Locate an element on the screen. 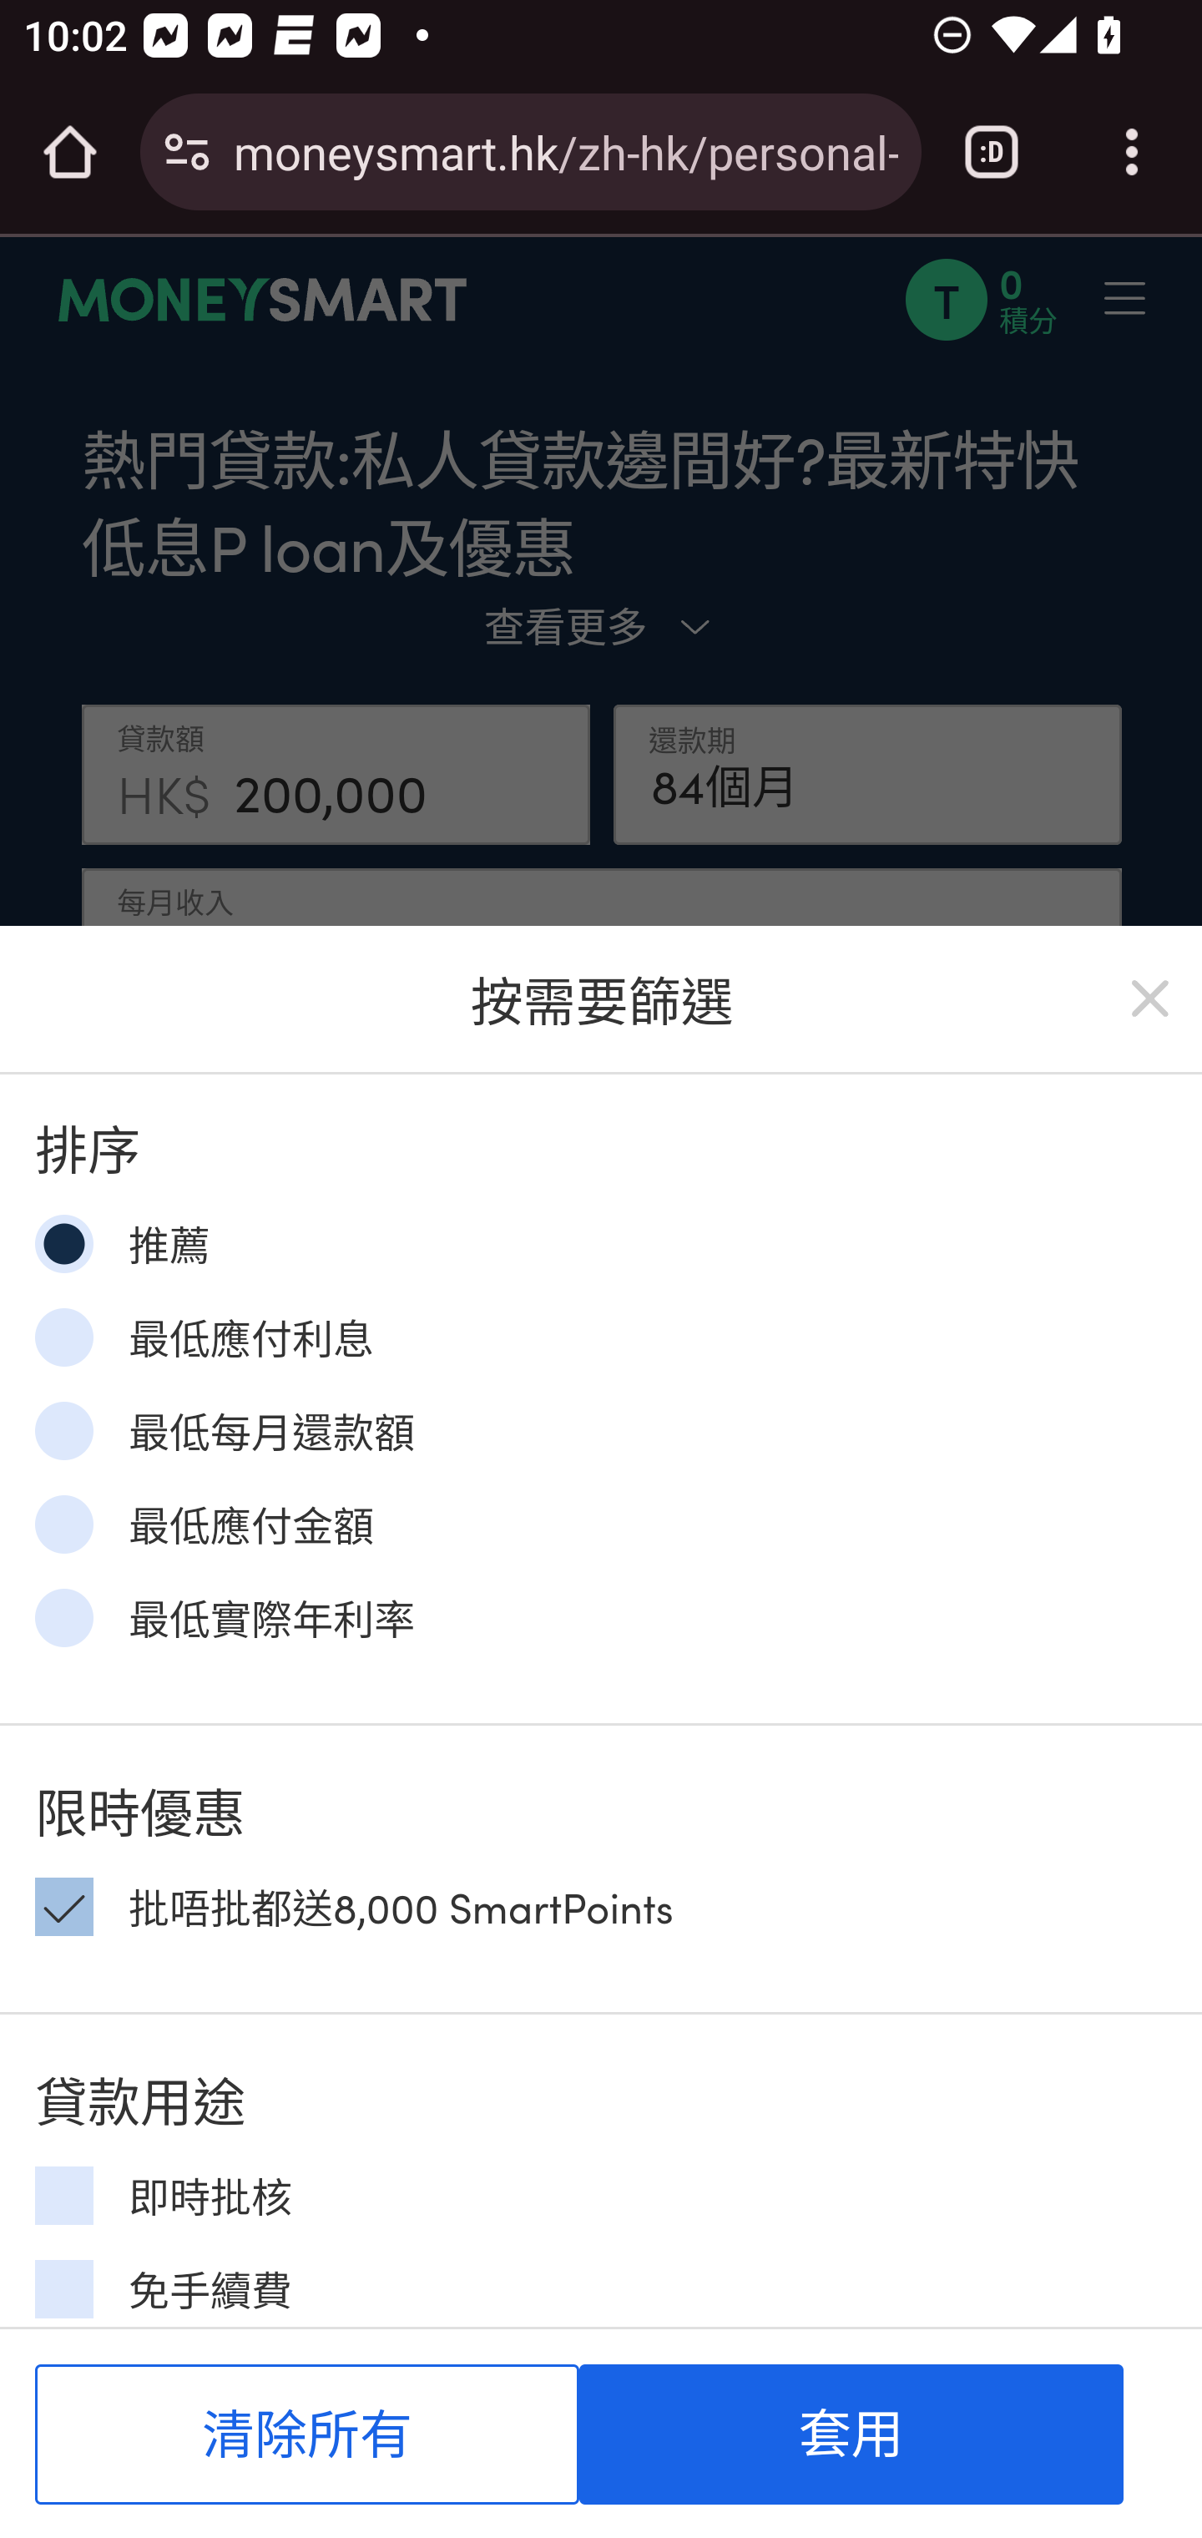  清除所有 is located at coordinates (307, 2434).